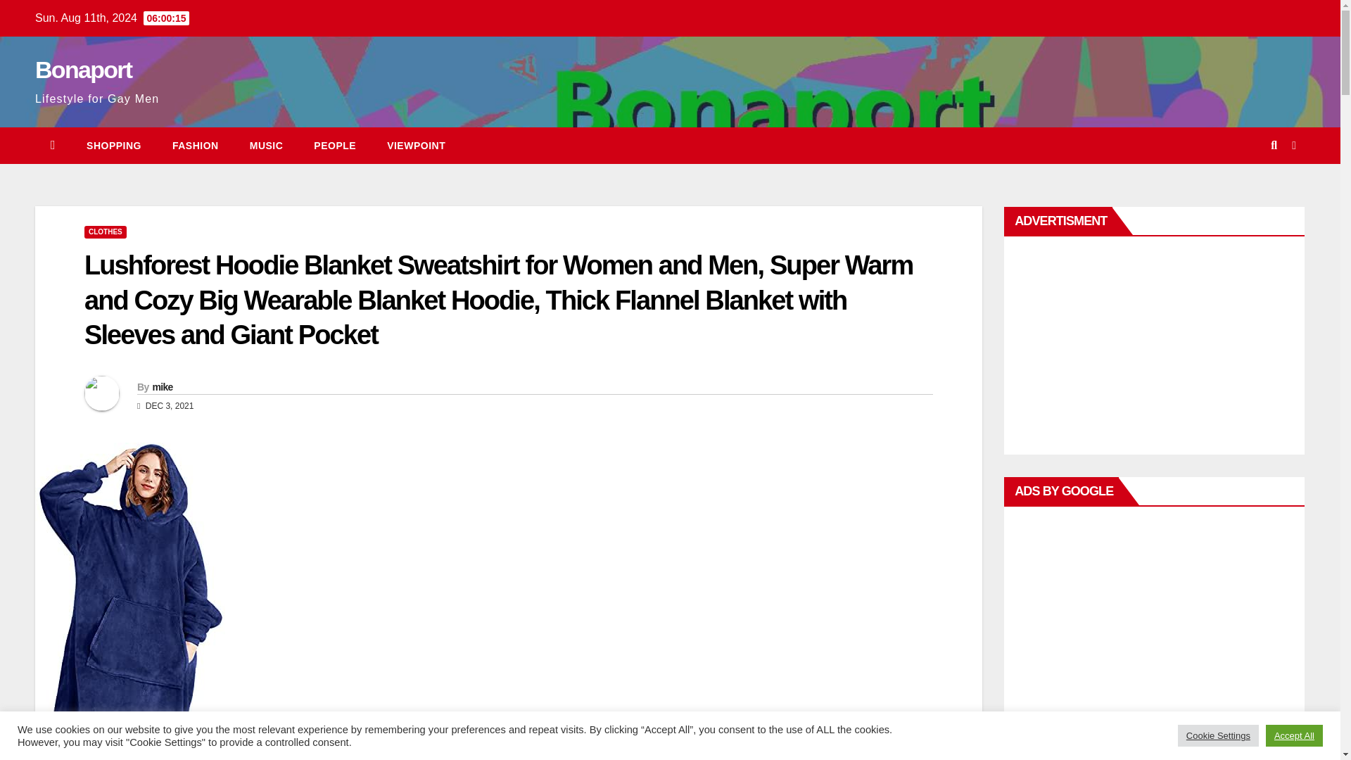  What do you see at coordinates (83, 69) in the screenshot?
I see `Bonaport` at bounding box center [83, 69].